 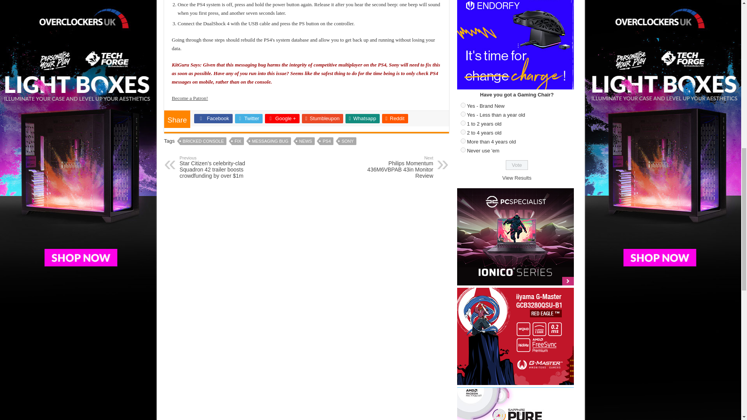 What do you see at coordinates (238, 141) in the screenshot?
I see `FIX` at bounding box center [238, 141].